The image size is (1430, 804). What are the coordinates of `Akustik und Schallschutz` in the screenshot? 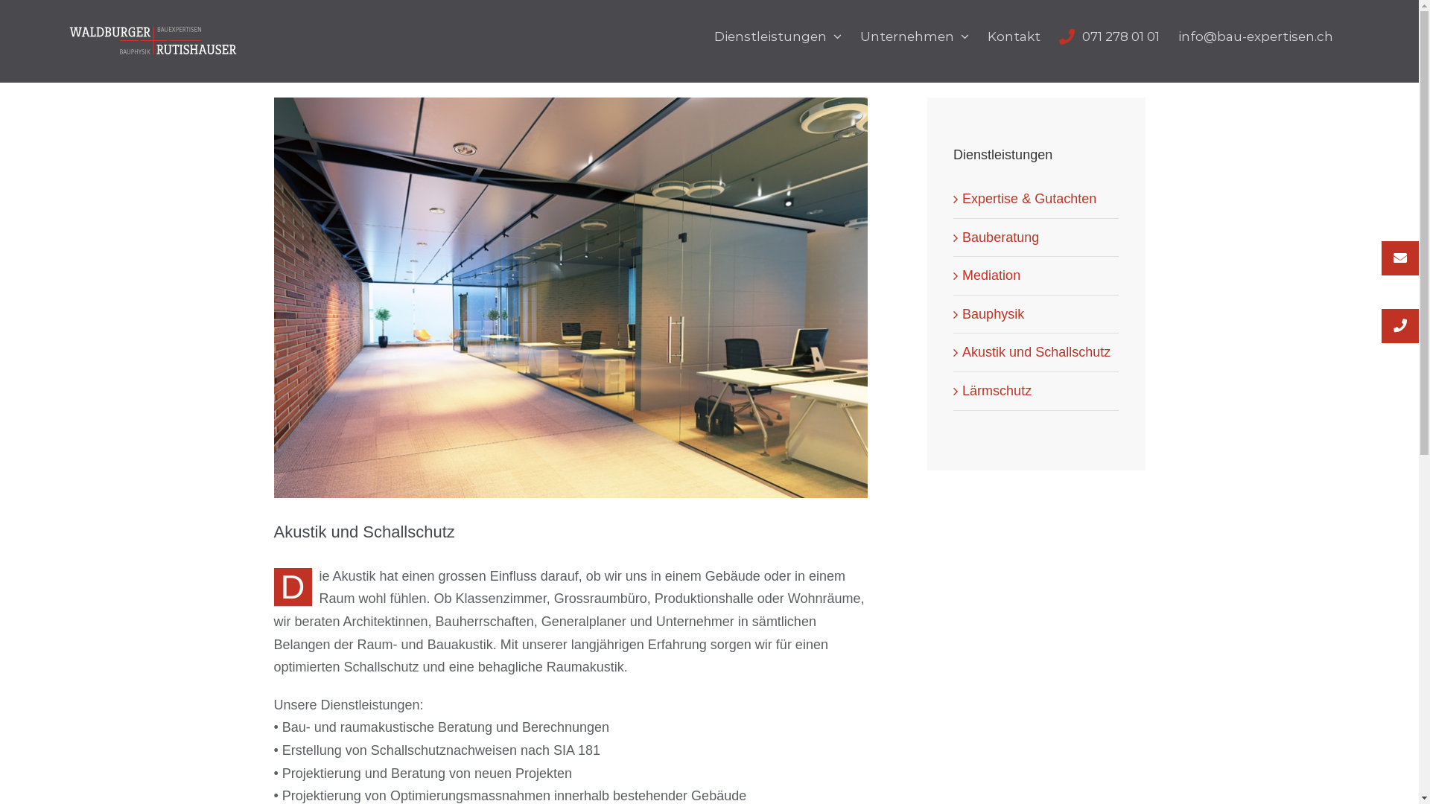 It's located at (1037, 352).